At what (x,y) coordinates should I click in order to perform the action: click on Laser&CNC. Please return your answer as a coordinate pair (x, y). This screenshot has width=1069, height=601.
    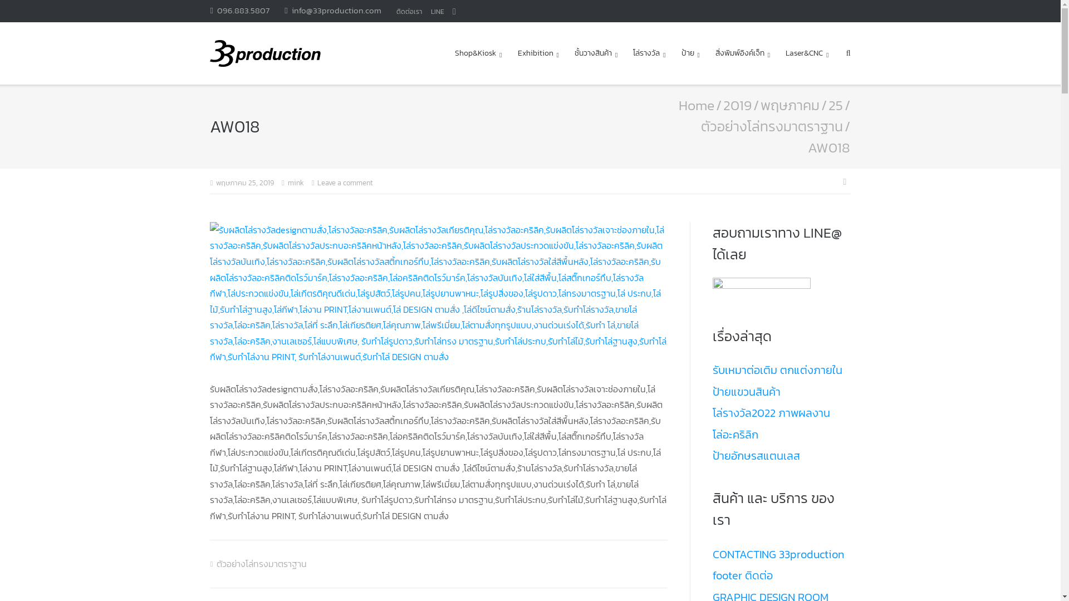
    Looking at the image, I should click on (807, 53).